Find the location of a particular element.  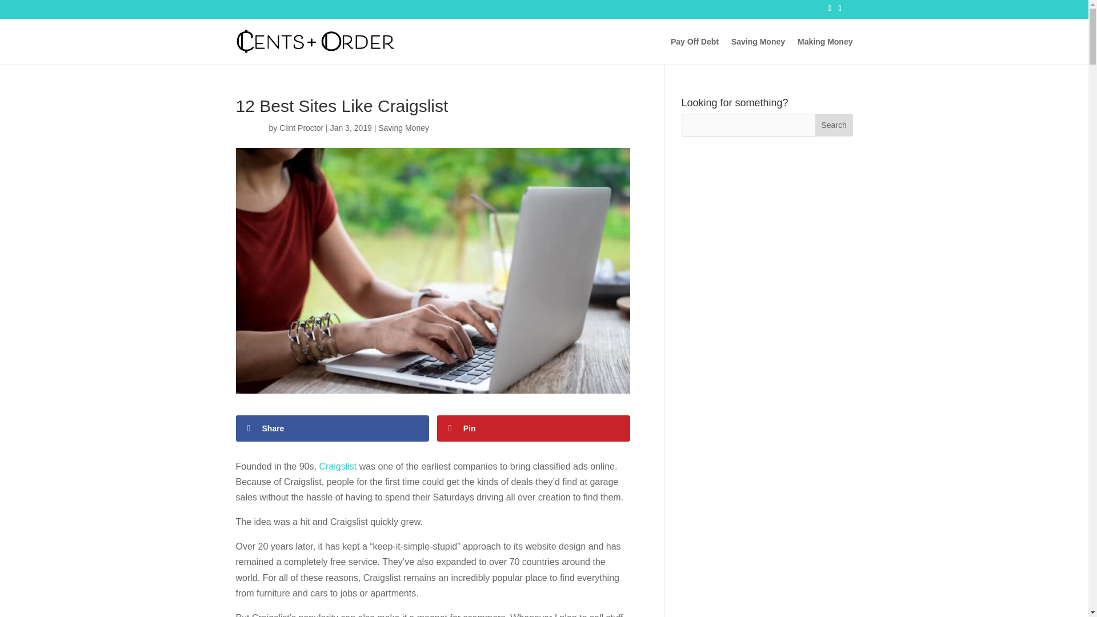

Saving Money is located at coordinates (403, 128).